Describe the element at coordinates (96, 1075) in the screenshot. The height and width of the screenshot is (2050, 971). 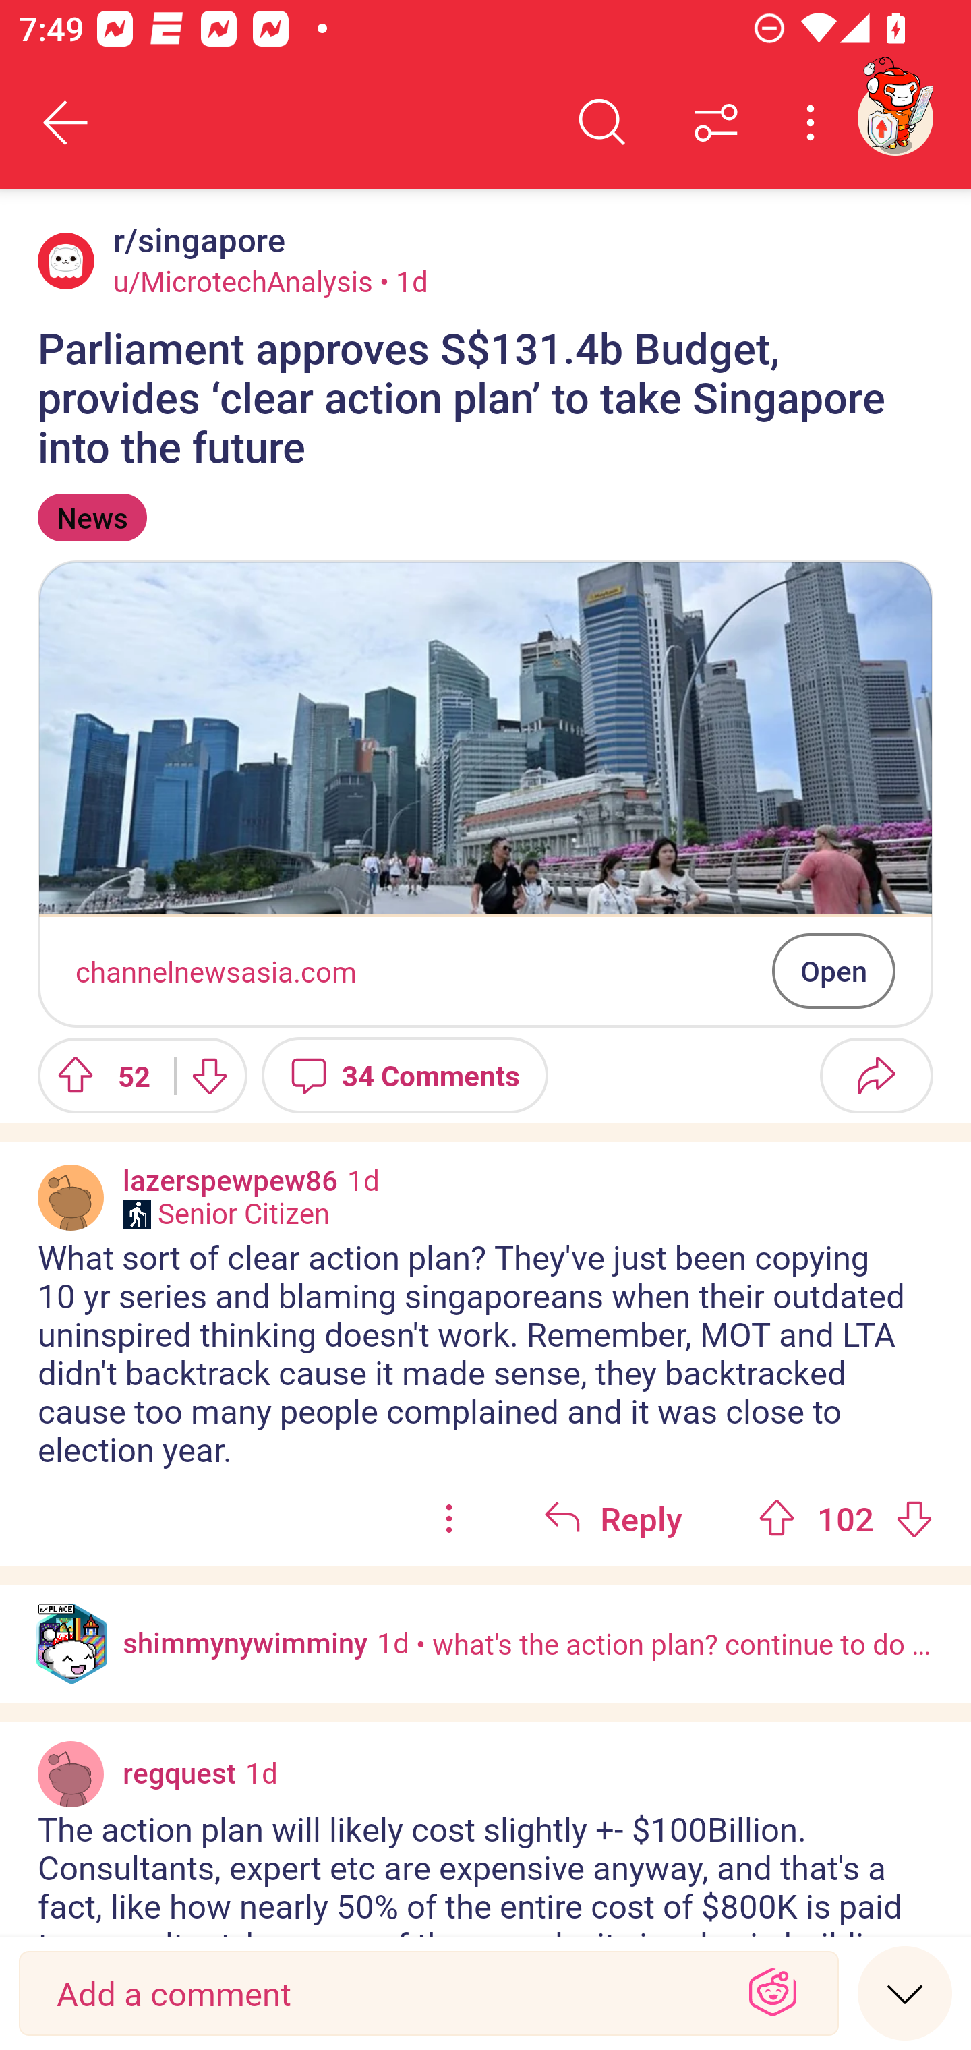
I see `Upvote 52` at that location.